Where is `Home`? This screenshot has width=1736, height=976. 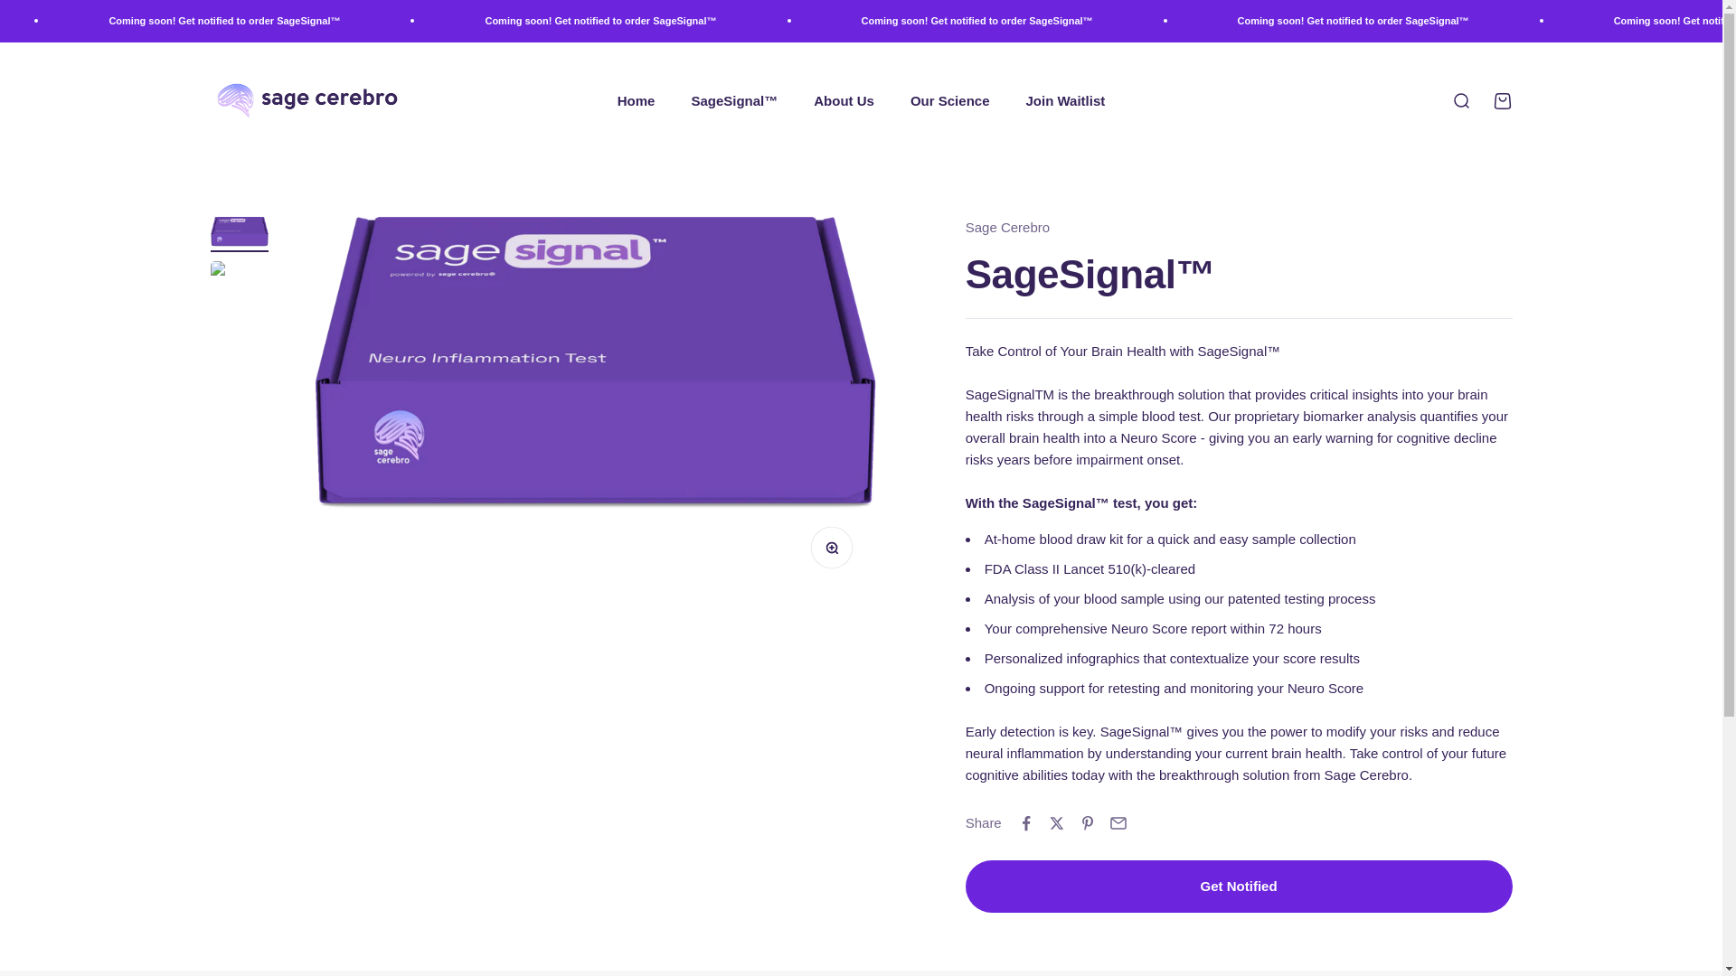
Home is located at coordinates (637, 99).